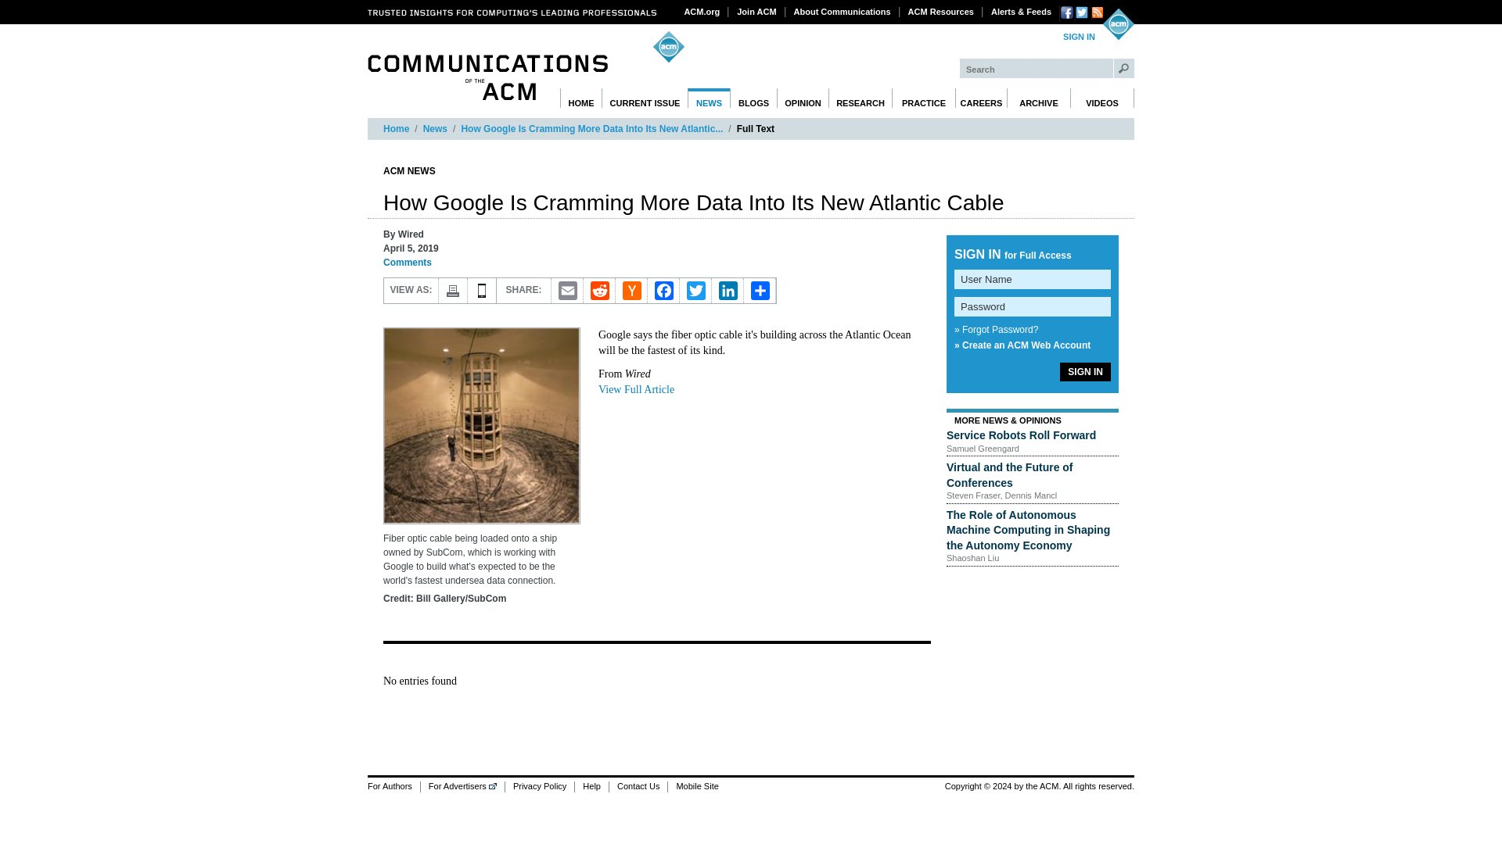 The image size is (1502, 844). I want to click on SIGN IN, so click(1079, 38).